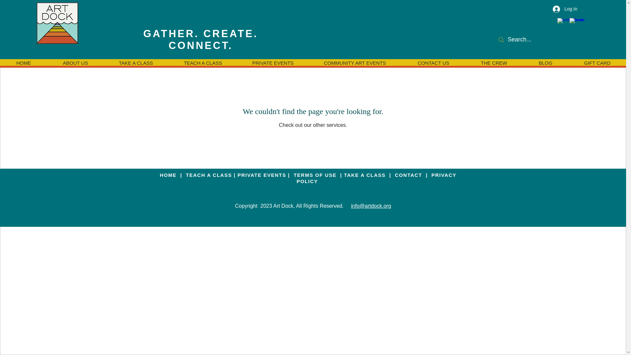 The height and width of the screenshot is (355, 631). Describe the element at coordinates (273, 62) in the screenshot. I see `PRIVATE EVENTS` at that location.